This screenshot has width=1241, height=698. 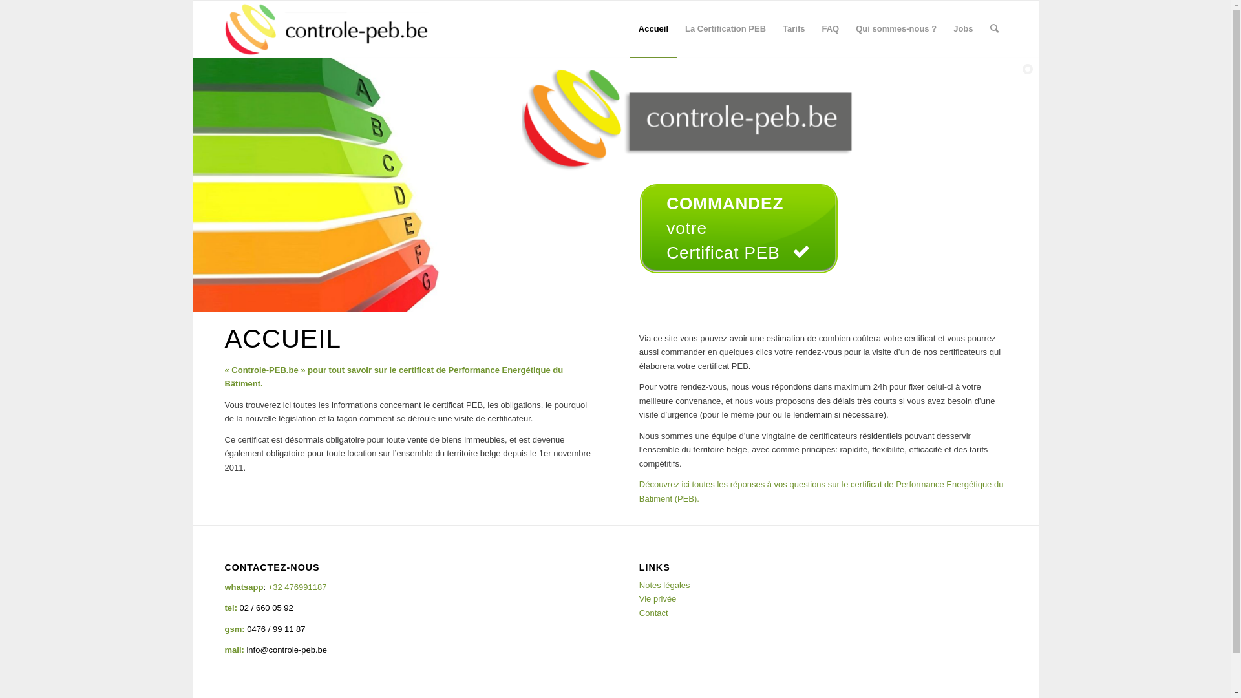 What do you see at coordinates (794, 29) in the screenshot?
I see `Tarifs` at bounding box center [794, 29].